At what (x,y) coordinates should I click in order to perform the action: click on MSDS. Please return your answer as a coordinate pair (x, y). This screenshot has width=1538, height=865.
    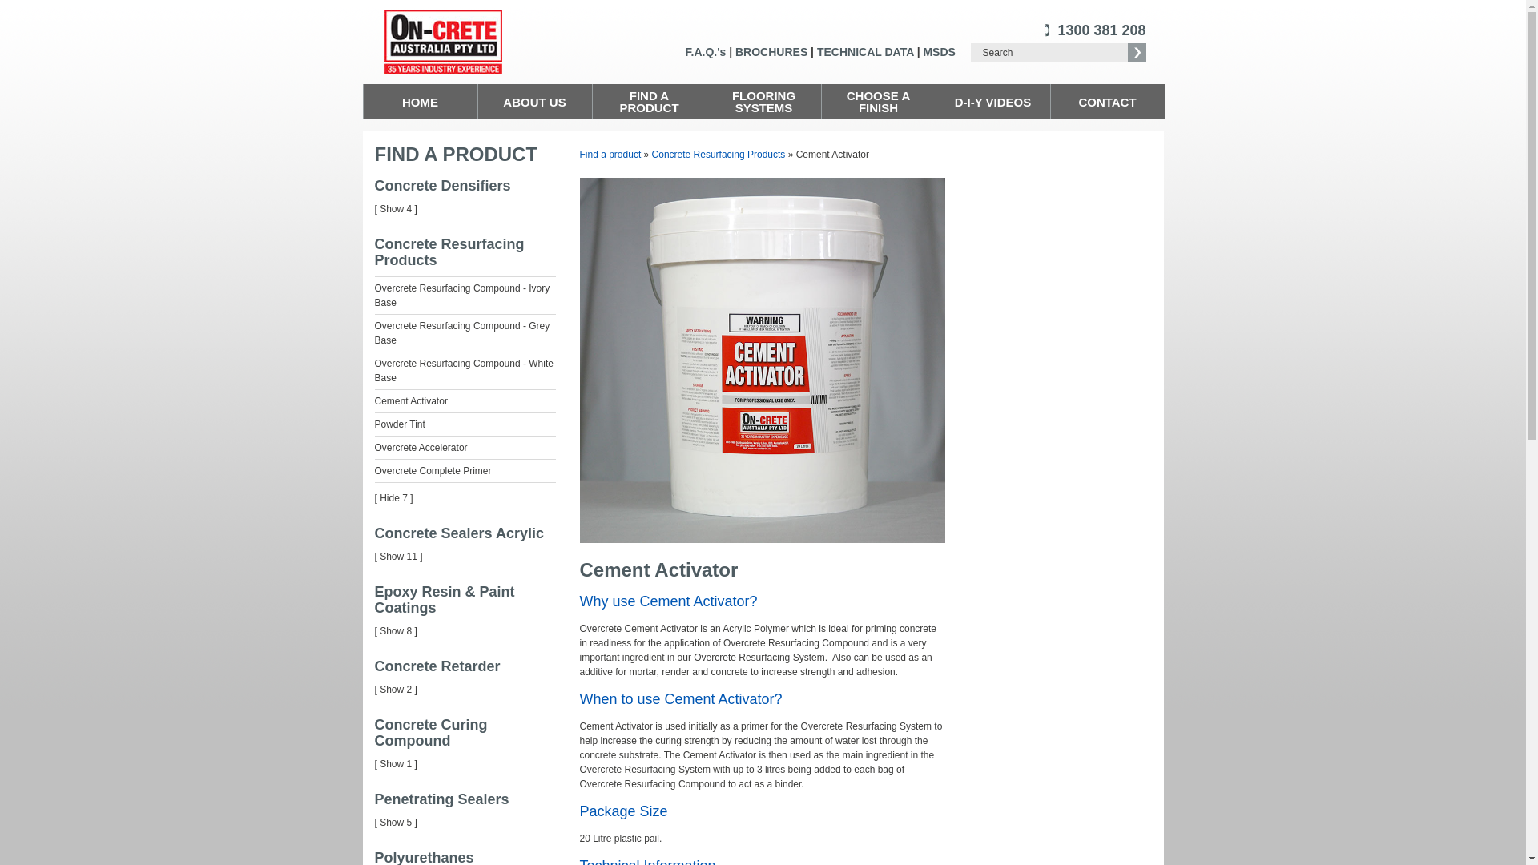
    Looking at the image, I should click on (939, 52).